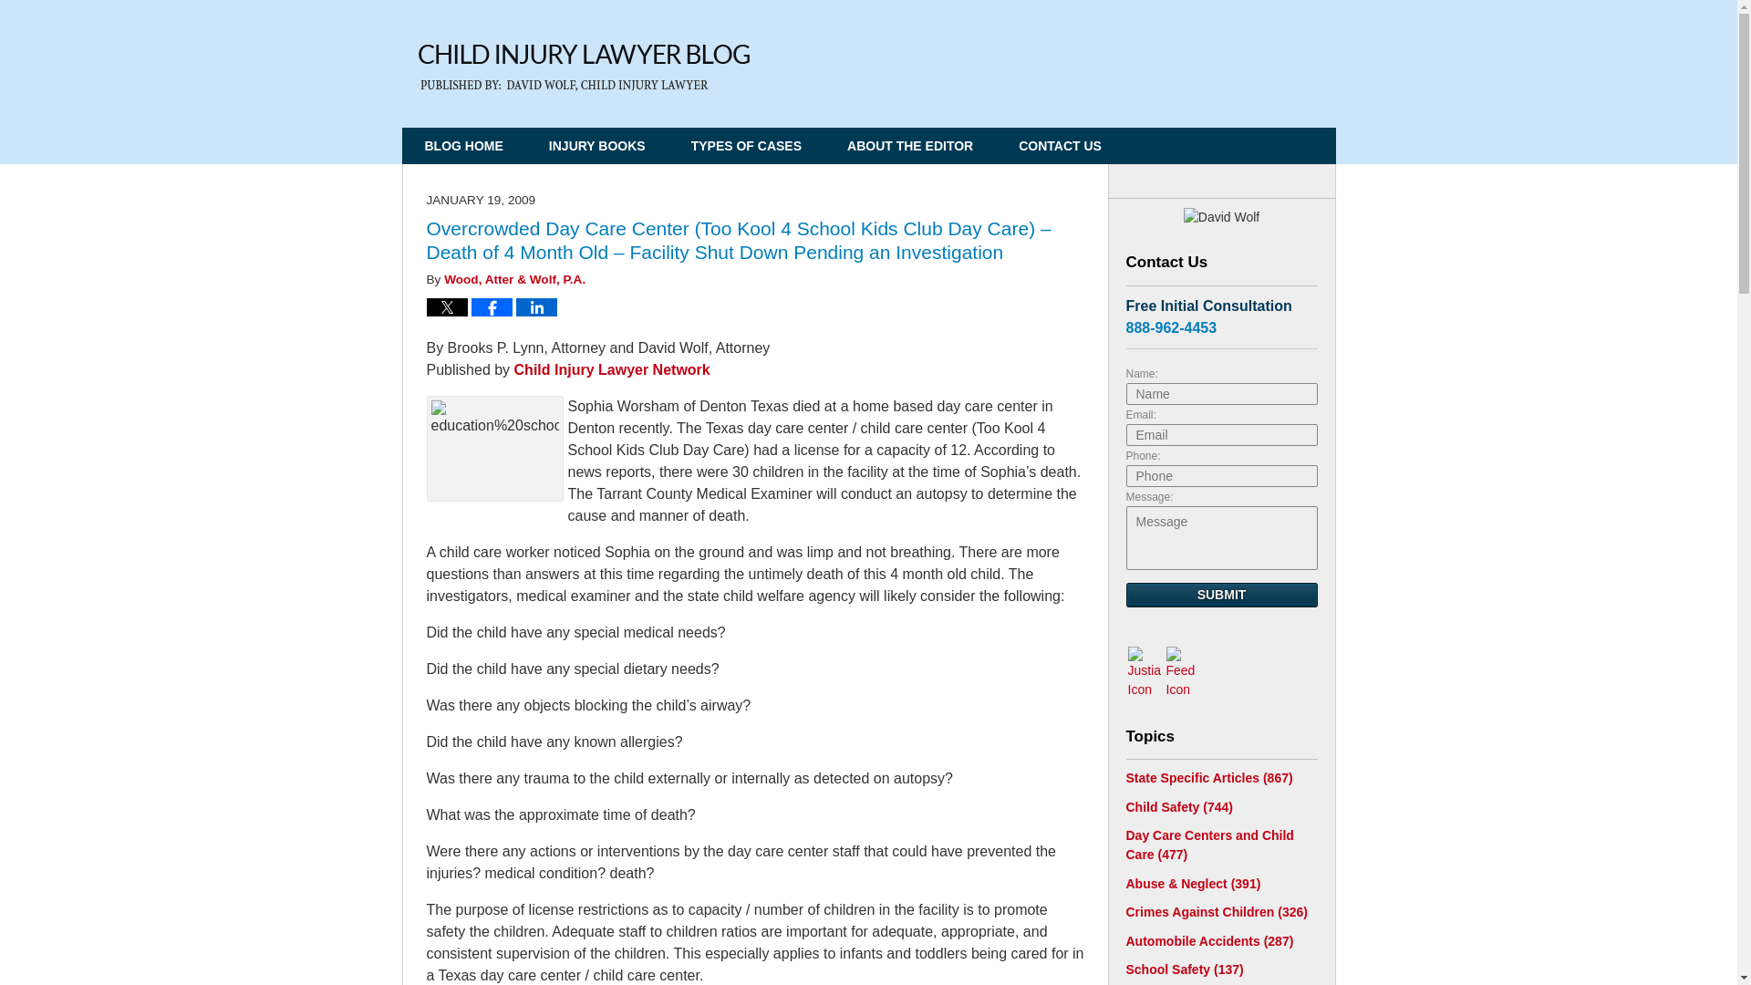  Describe the element at coordinates (746, 146) in the screenshot. I see `TYPES OF CASES` at that location.